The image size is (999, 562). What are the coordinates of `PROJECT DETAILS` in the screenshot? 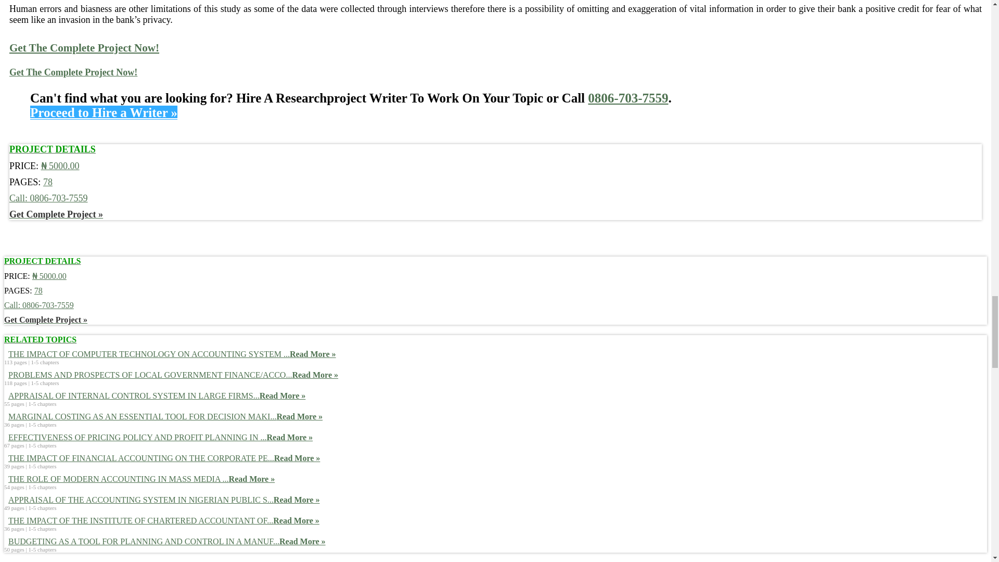 It's located at (42, 261).